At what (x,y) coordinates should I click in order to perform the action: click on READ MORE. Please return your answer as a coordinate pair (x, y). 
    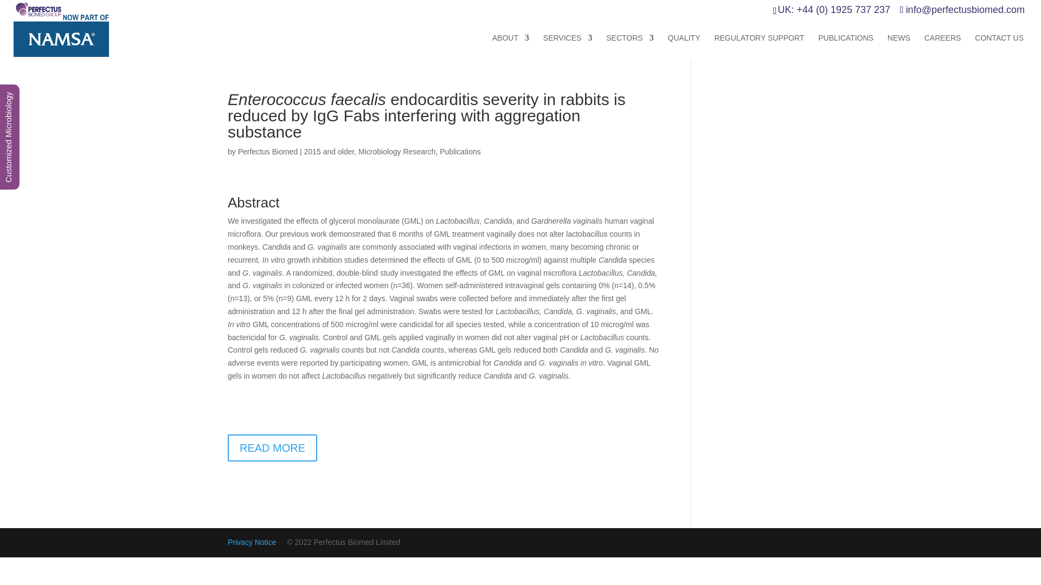
    Looking at the image, I should click on (272, 448).